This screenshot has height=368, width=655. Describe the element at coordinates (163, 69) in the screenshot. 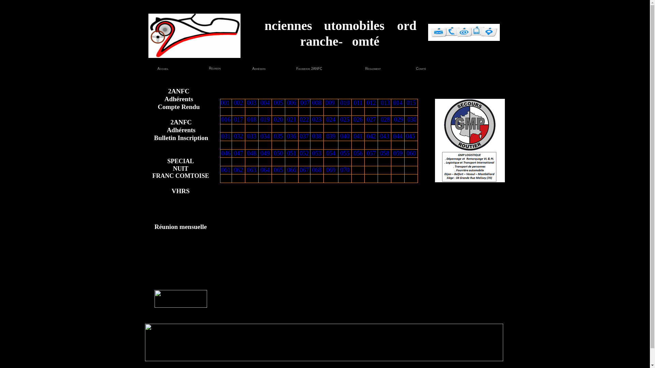

I see `Accueil` at that location.